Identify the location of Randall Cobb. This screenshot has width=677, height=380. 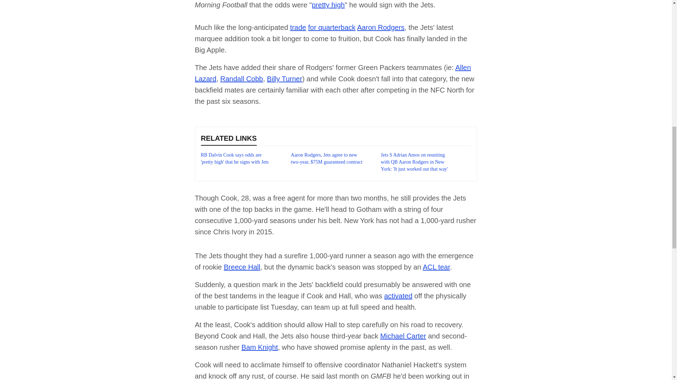
(242, 79).